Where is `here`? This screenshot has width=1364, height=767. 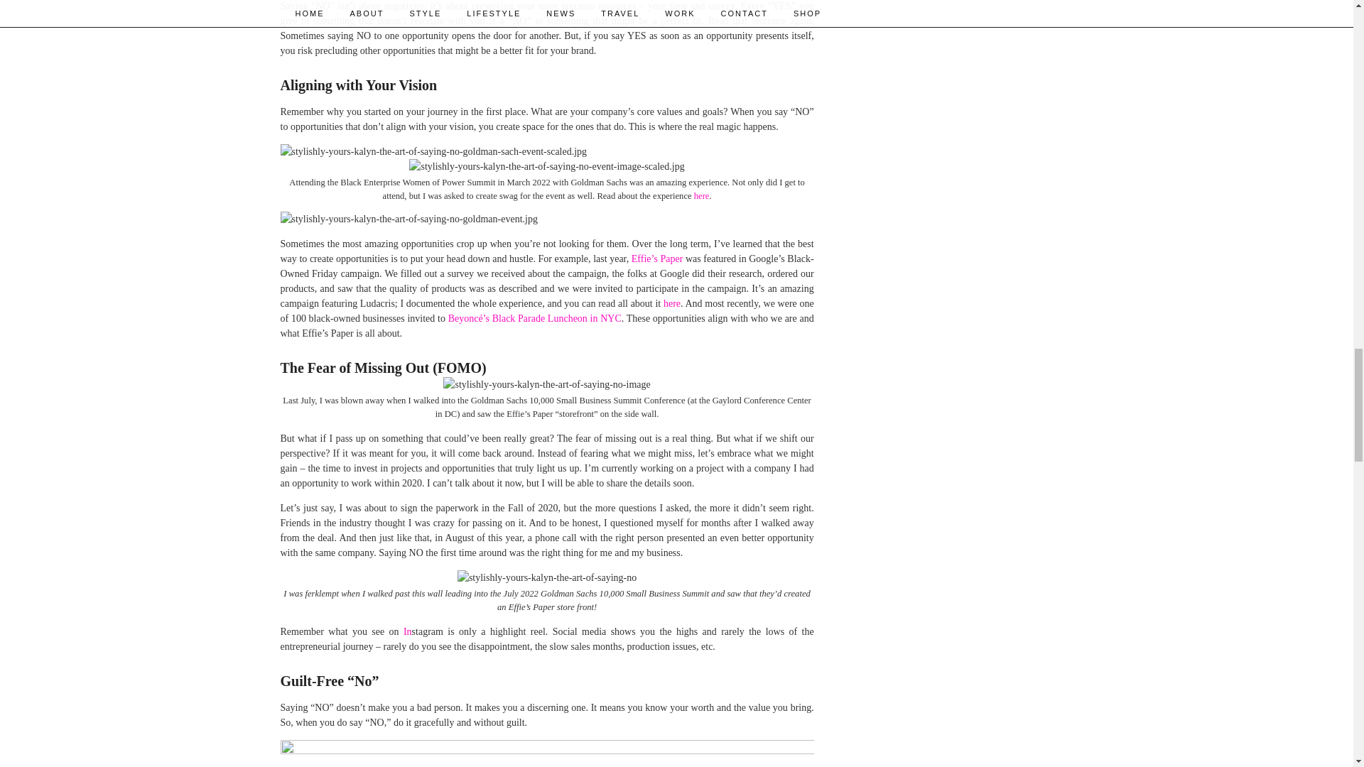 here is located at coordinates (702, 195).